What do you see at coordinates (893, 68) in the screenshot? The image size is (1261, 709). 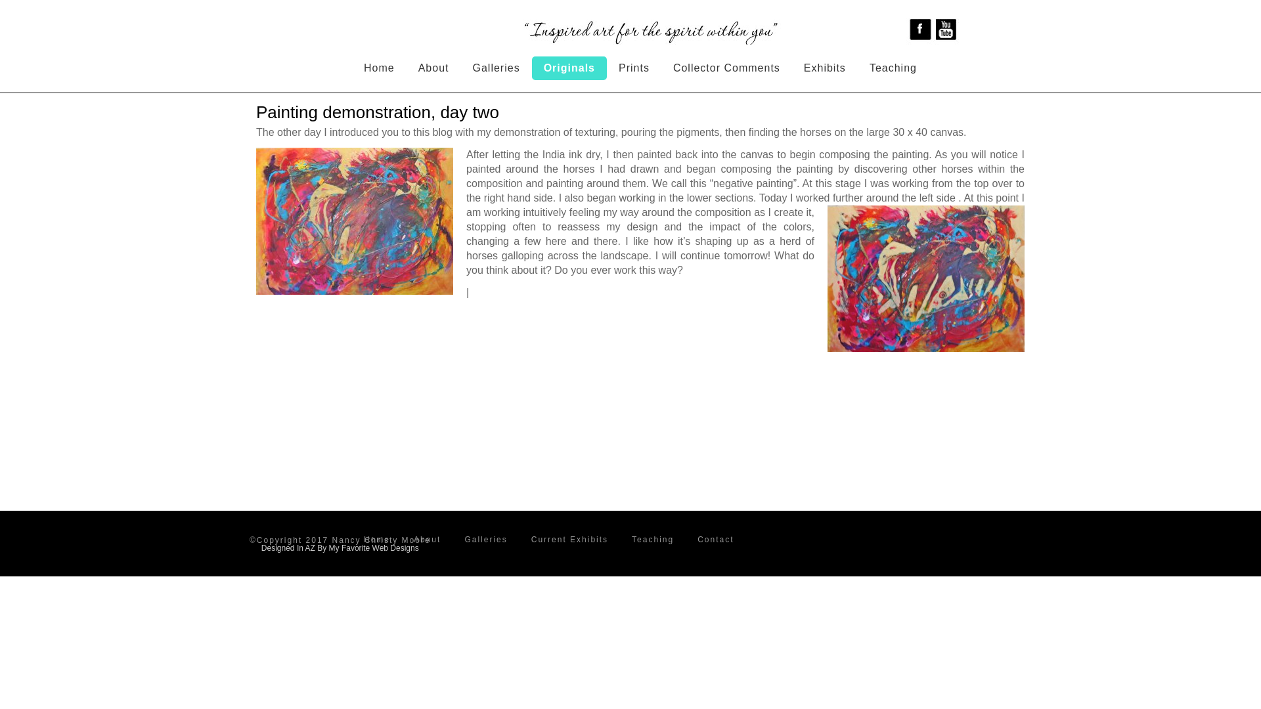 I see `Teaching` at bounding box center [893, 68].